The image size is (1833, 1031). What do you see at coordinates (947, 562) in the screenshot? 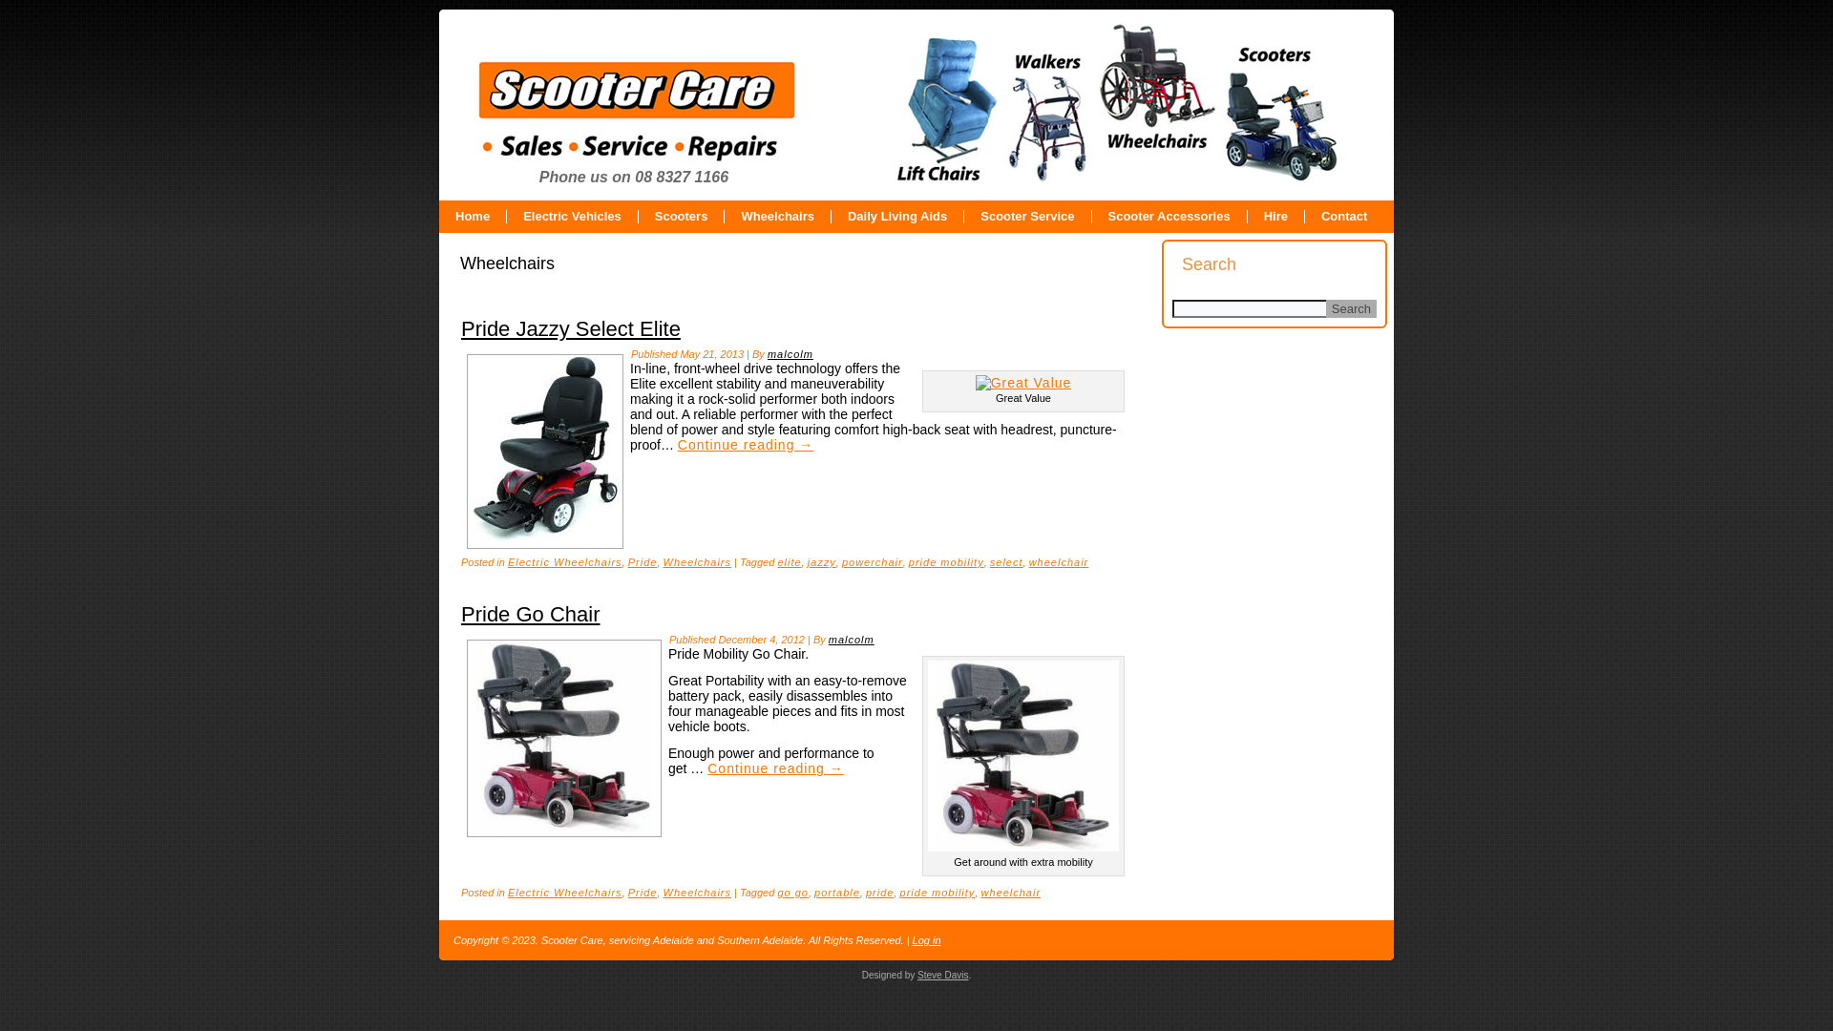
I see `pride mobility` at bounding box center [947, 562].